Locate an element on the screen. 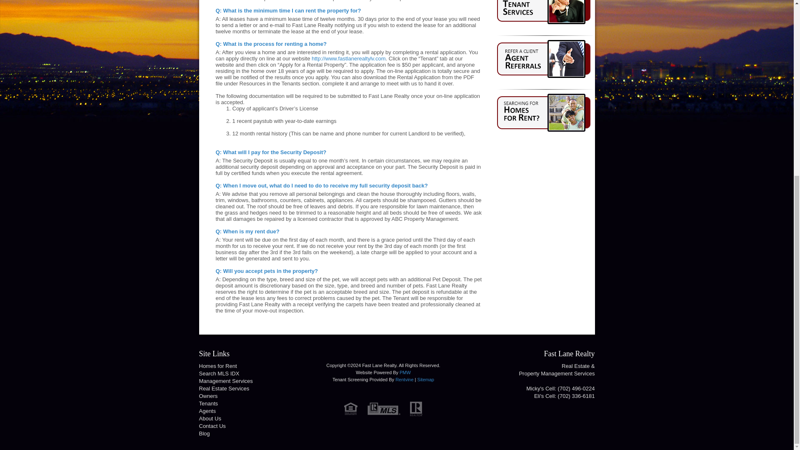 The image size is (800, 450). PMW is located at coordinates (405, 372).